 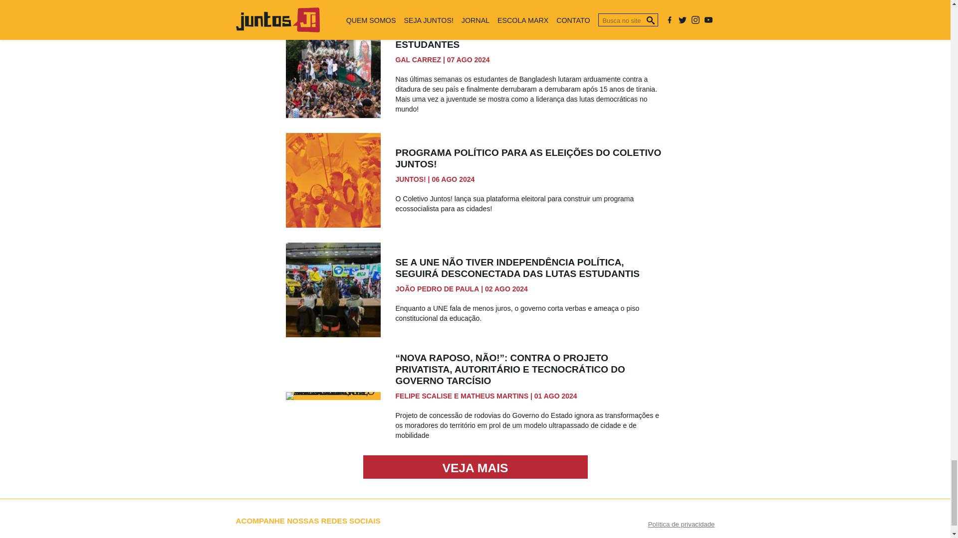 I want to click on JUNTOS!, so click(x=410, y=179).